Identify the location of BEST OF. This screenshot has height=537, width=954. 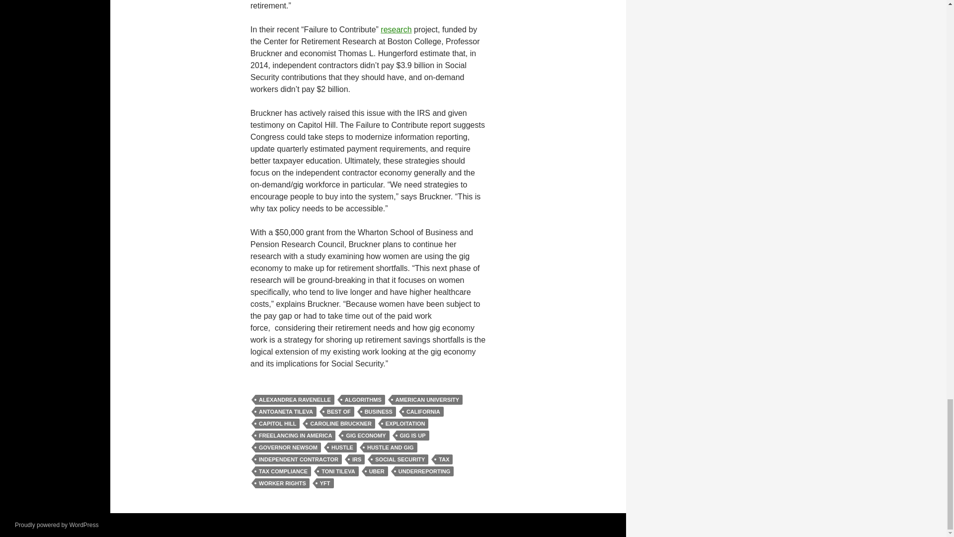
(338, 412).